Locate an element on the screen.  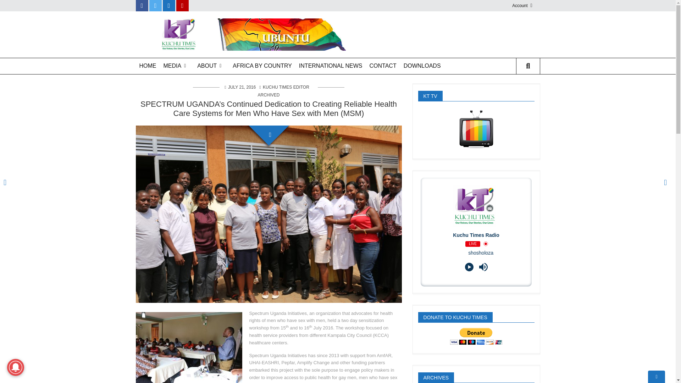
Radio is located at coordinates (186, 95).